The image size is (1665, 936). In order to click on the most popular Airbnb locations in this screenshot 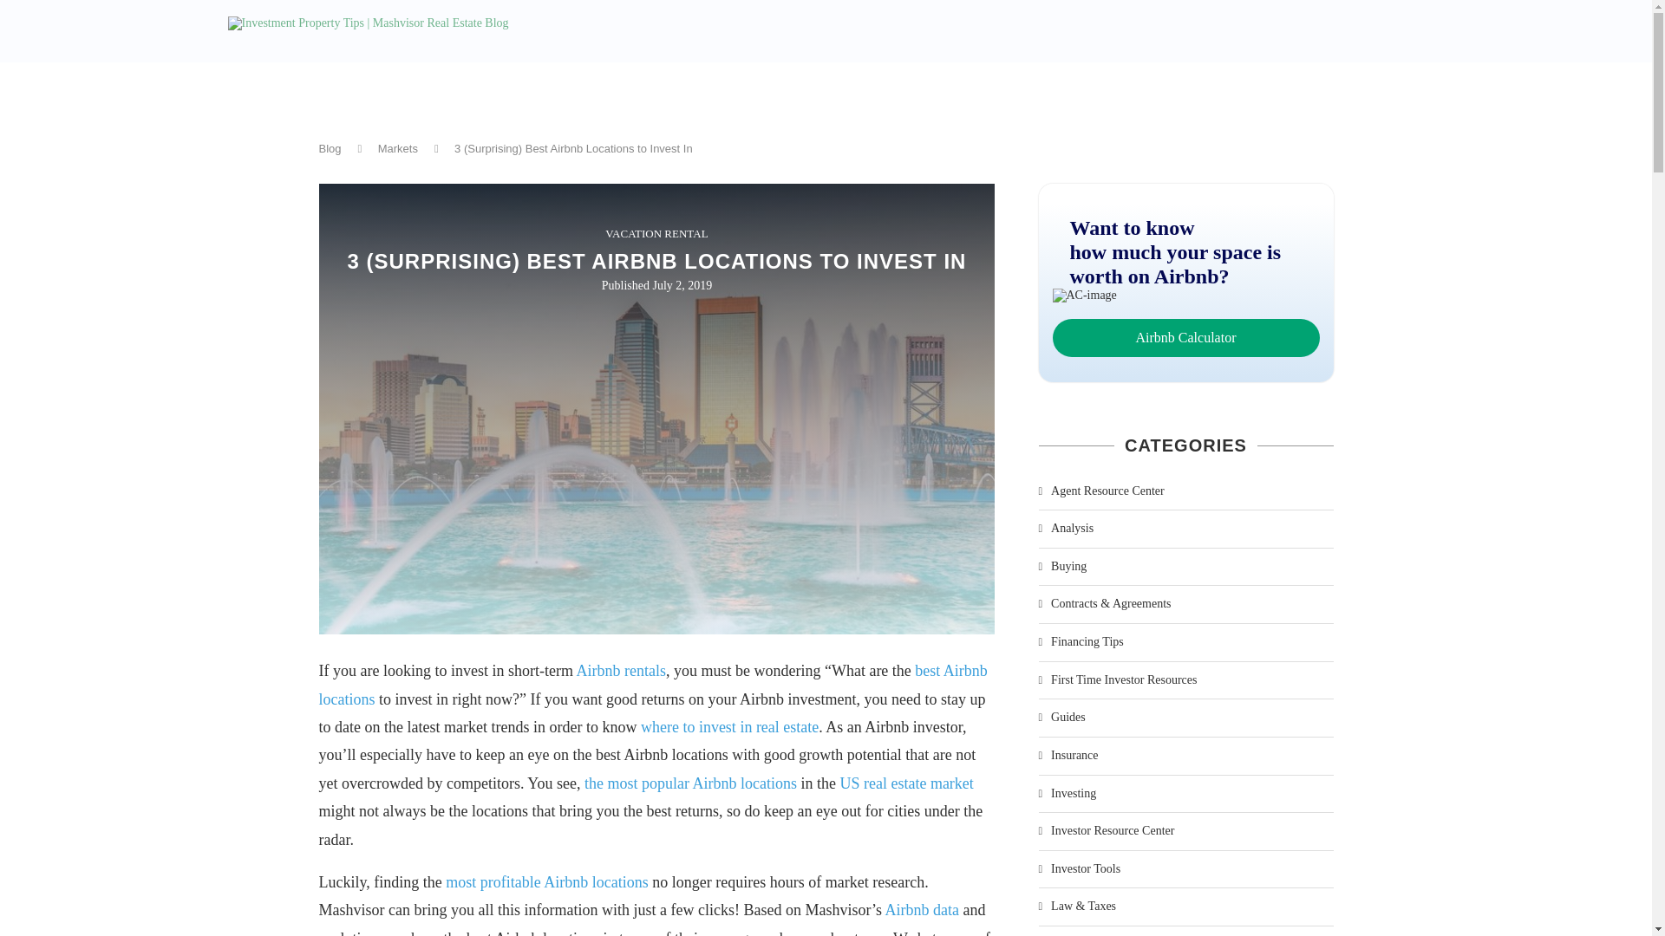, I will do `click(690, 783)`.